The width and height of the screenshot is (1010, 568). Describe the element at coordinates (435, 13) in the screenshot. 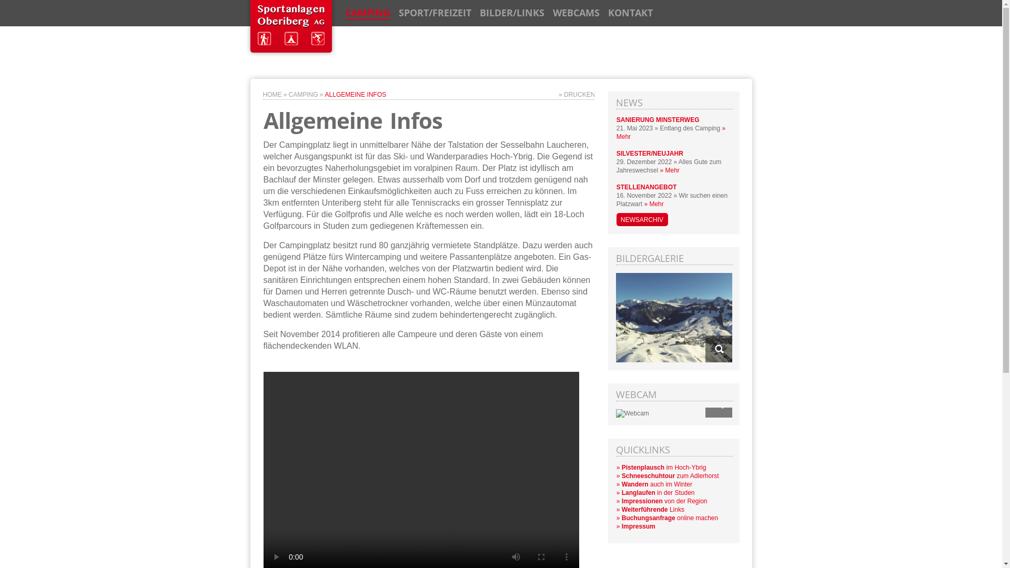

I see `SPORT/FREIZEIT` at that location.